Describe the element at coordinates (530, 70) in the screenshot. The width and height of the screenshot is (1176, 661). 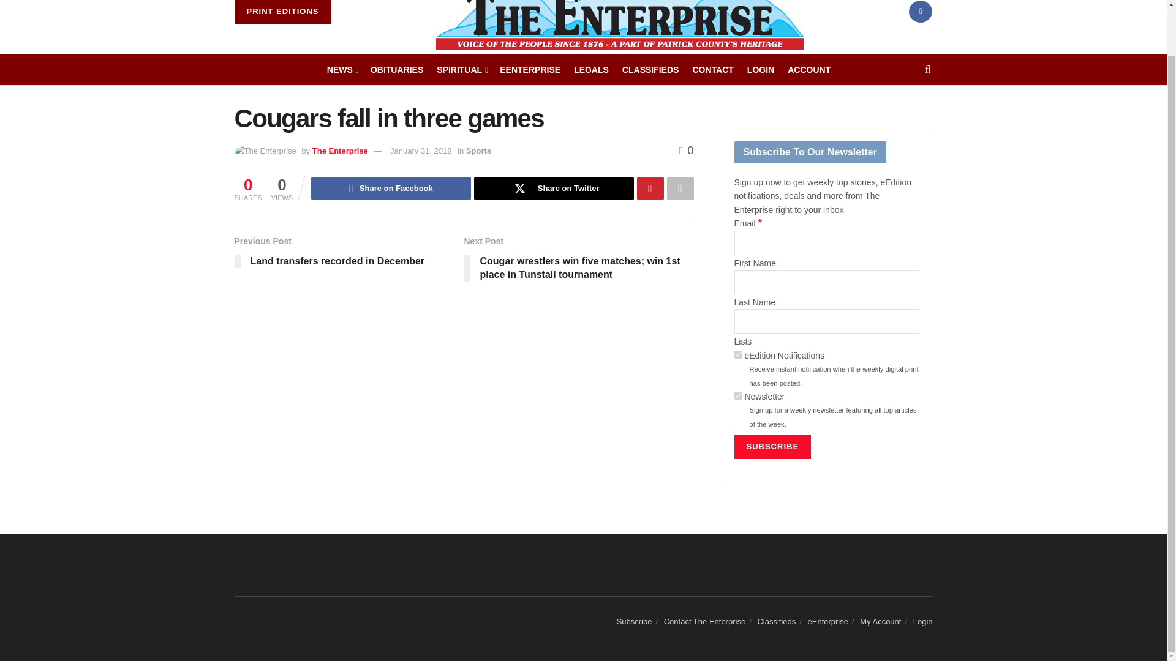
I see `EENTERPRISE` at that location.